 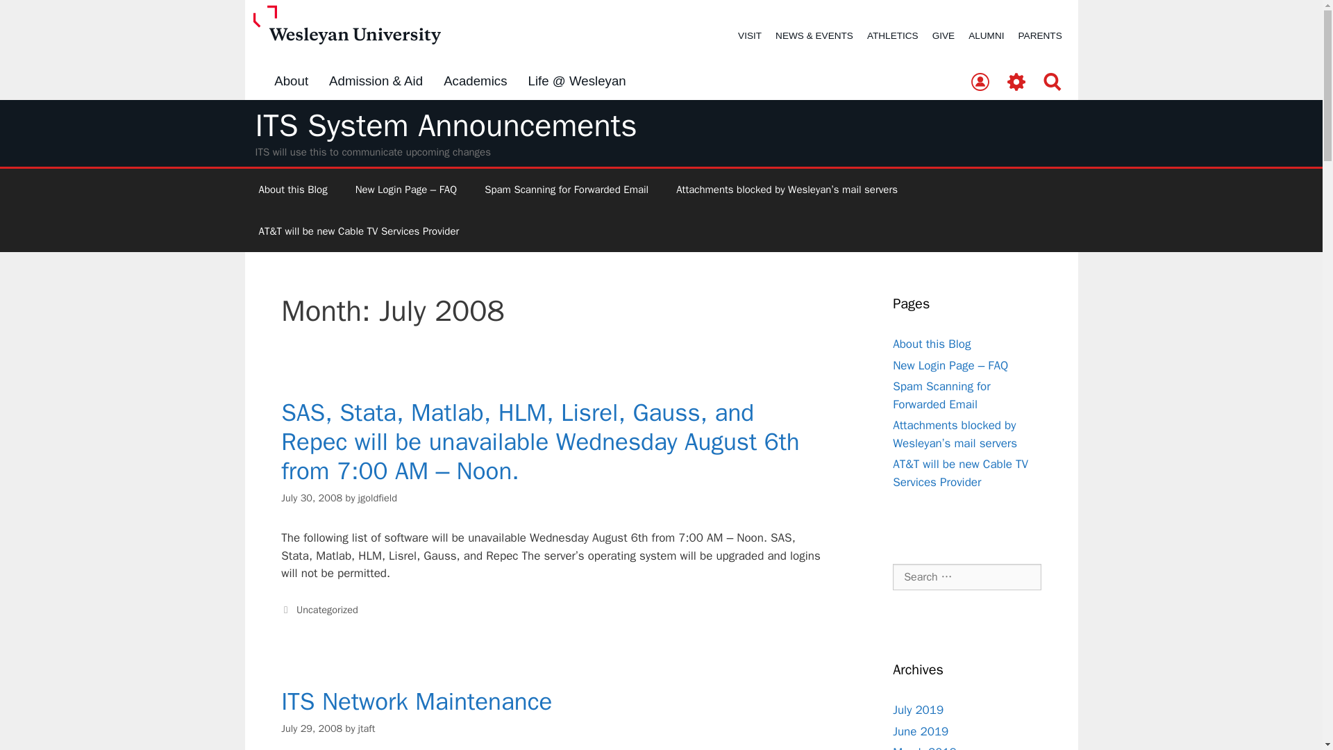 What do you see at coordinates (367, 728) in the screenshot?
I see `View all posts by jtaft` at bounding box center [367, 728].